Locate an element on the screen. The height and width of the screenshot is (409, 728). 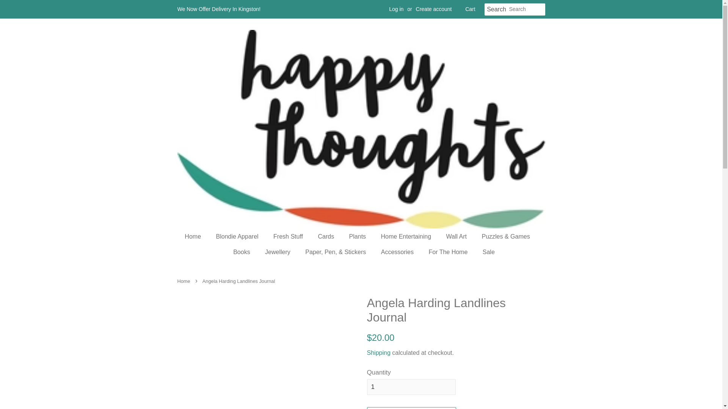
Back to the frontpage is located at coordinates (185, 281).